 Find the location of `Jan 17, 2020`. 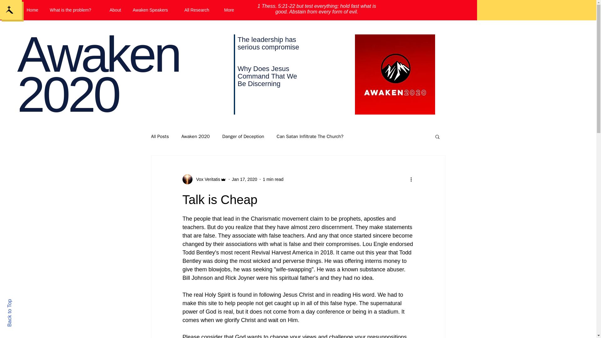

Jan 17, 2020 is located at coordinates (244, 179).